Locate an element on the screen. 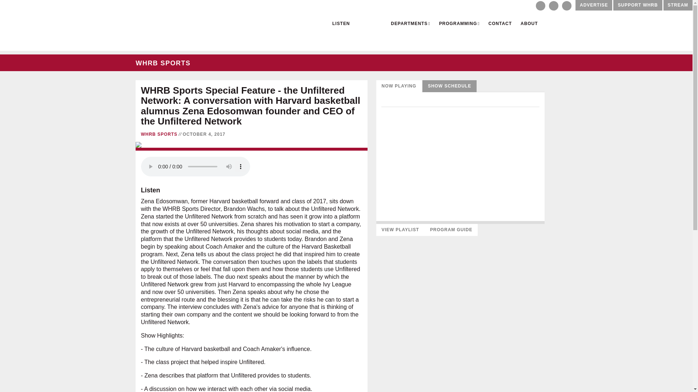 This screenshot has width=698, height=392. SHOW SCHEDULE is located at coordinates (449, 86).